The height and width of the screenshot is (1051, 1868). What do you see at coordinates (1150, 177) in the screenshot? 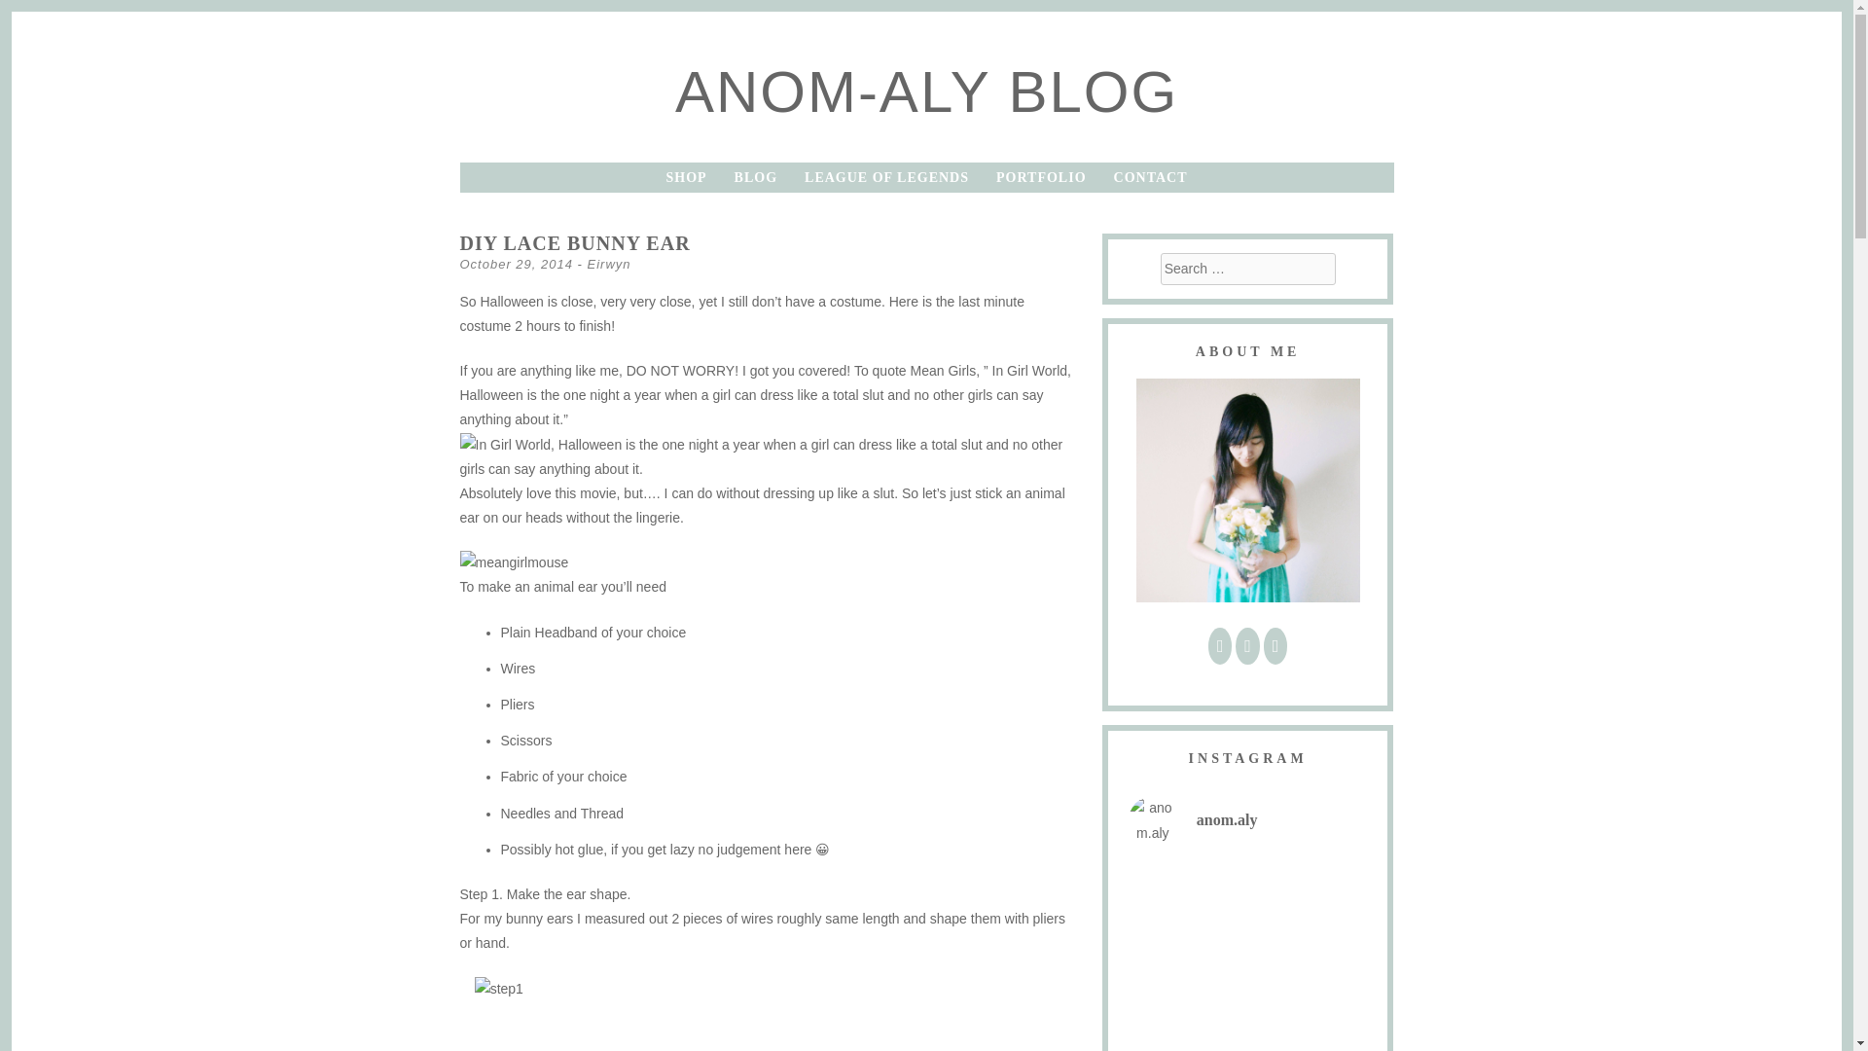
I see `CONTACT` at bounding box center [1150, 177].